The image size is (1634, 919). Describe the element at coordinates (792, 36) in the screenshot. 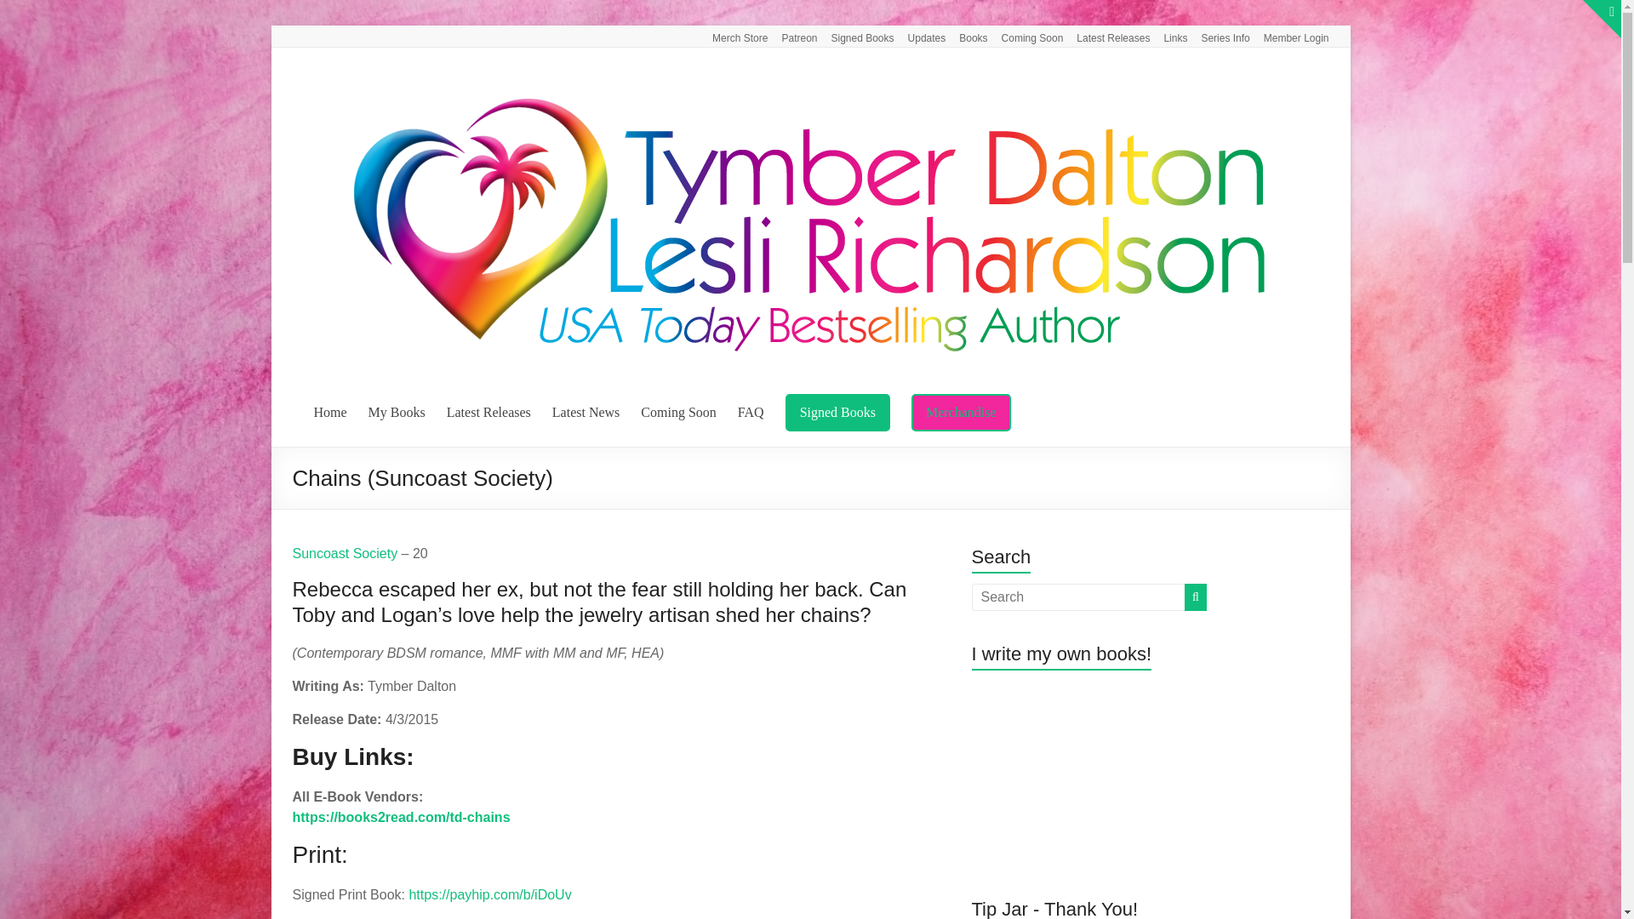

I see `Patreon` at that location.